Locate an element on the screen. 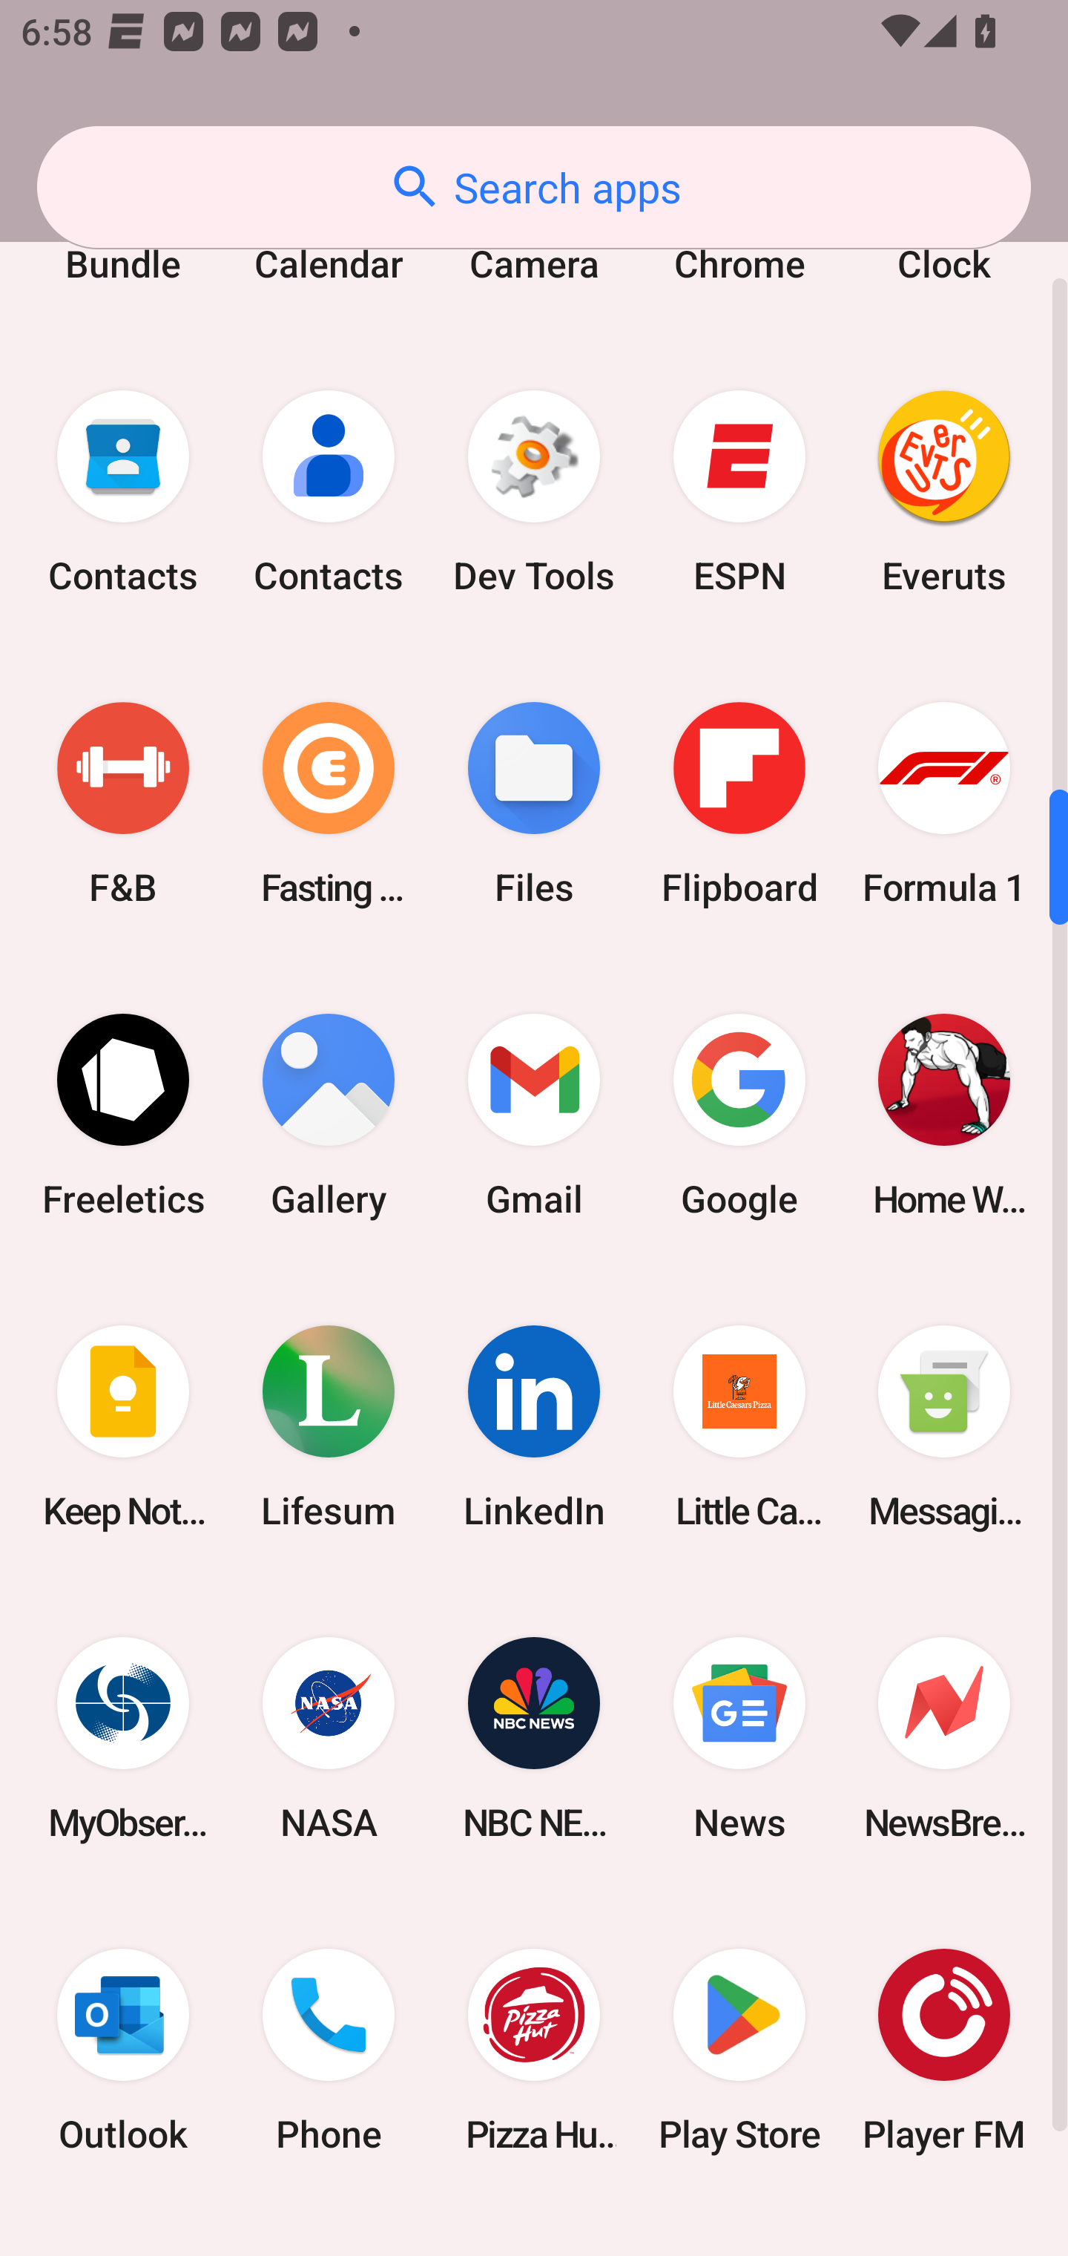  Google is located at coordinates (739, 1115).